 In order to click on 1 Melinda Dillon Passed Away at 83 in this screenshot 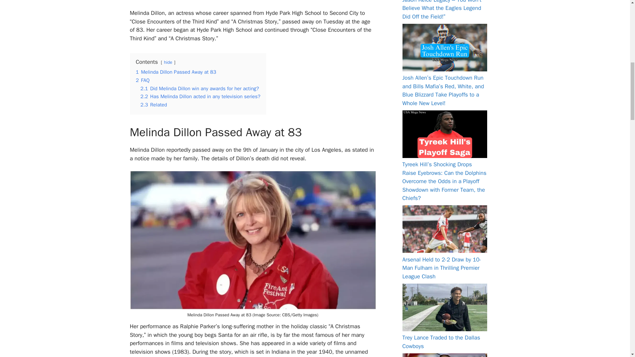, I will do `click(176, 72)`.